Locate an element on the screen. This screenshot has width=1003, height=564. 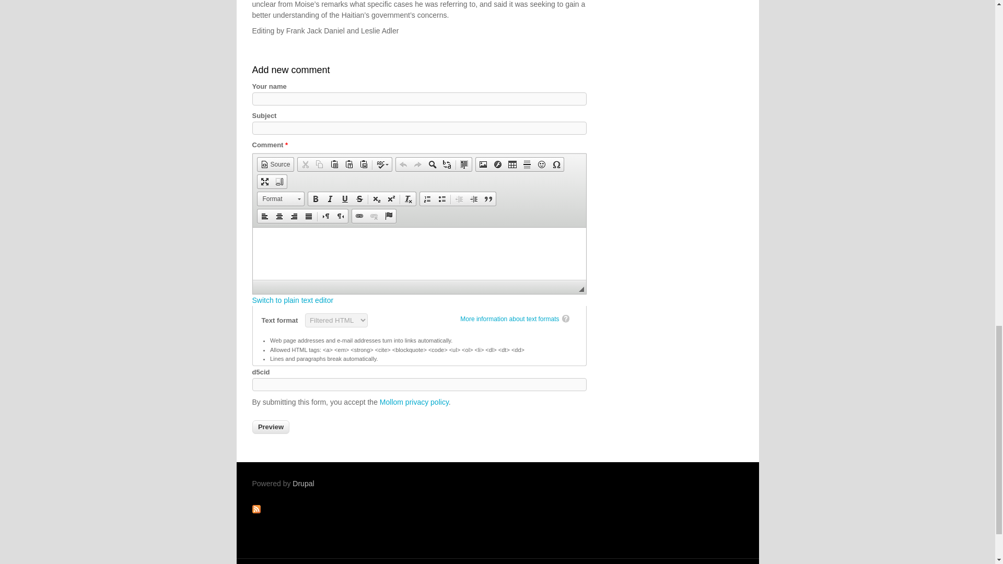
Redo is located at coordinates (418, 164).